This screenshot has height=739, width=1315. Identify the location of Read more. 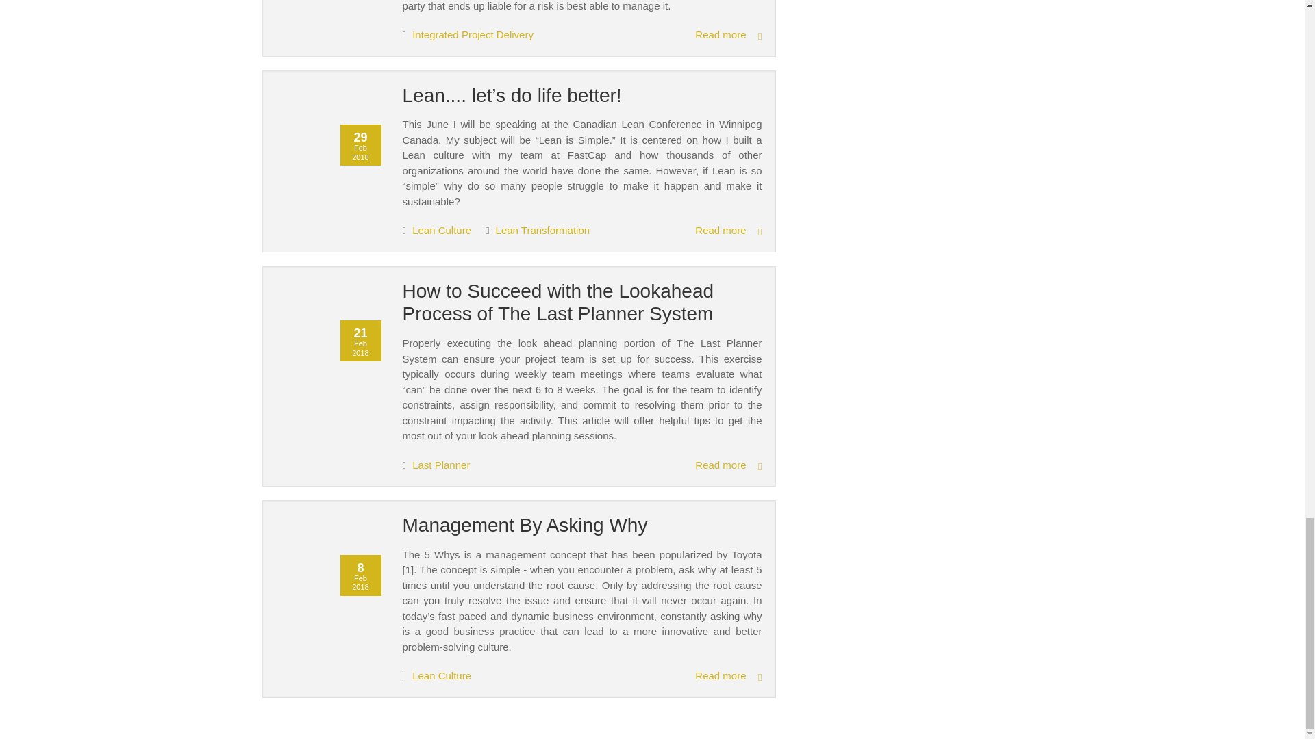
(728, 34).